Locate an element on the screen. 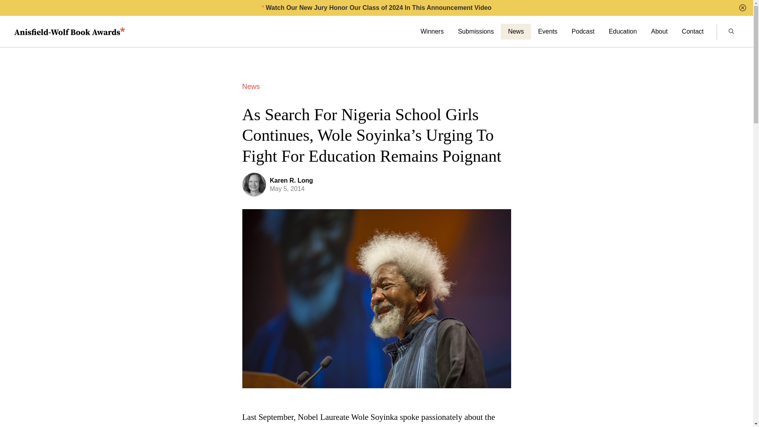 This screenshot has height=427, width=759. Close is located at coordinates (742, 8).